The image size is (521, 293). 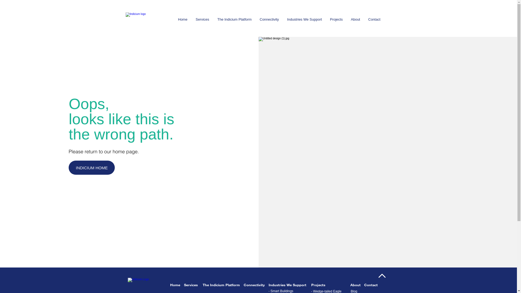 What do you see at coordinates (374, 19) in the screenshot?
I see `Contact` at bounding box center [374, 19].